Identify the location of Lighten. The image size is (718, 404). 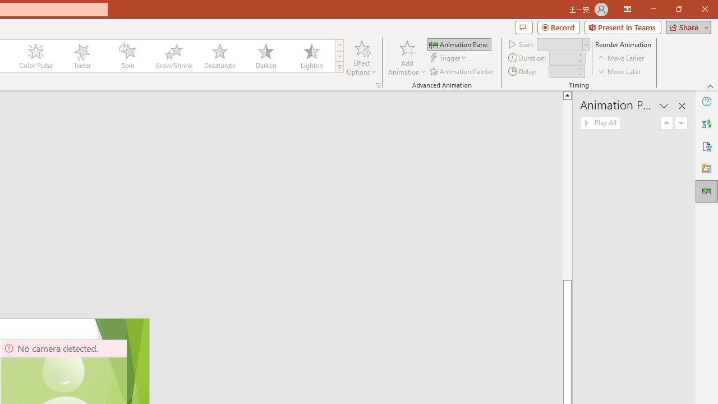
(311, 56).